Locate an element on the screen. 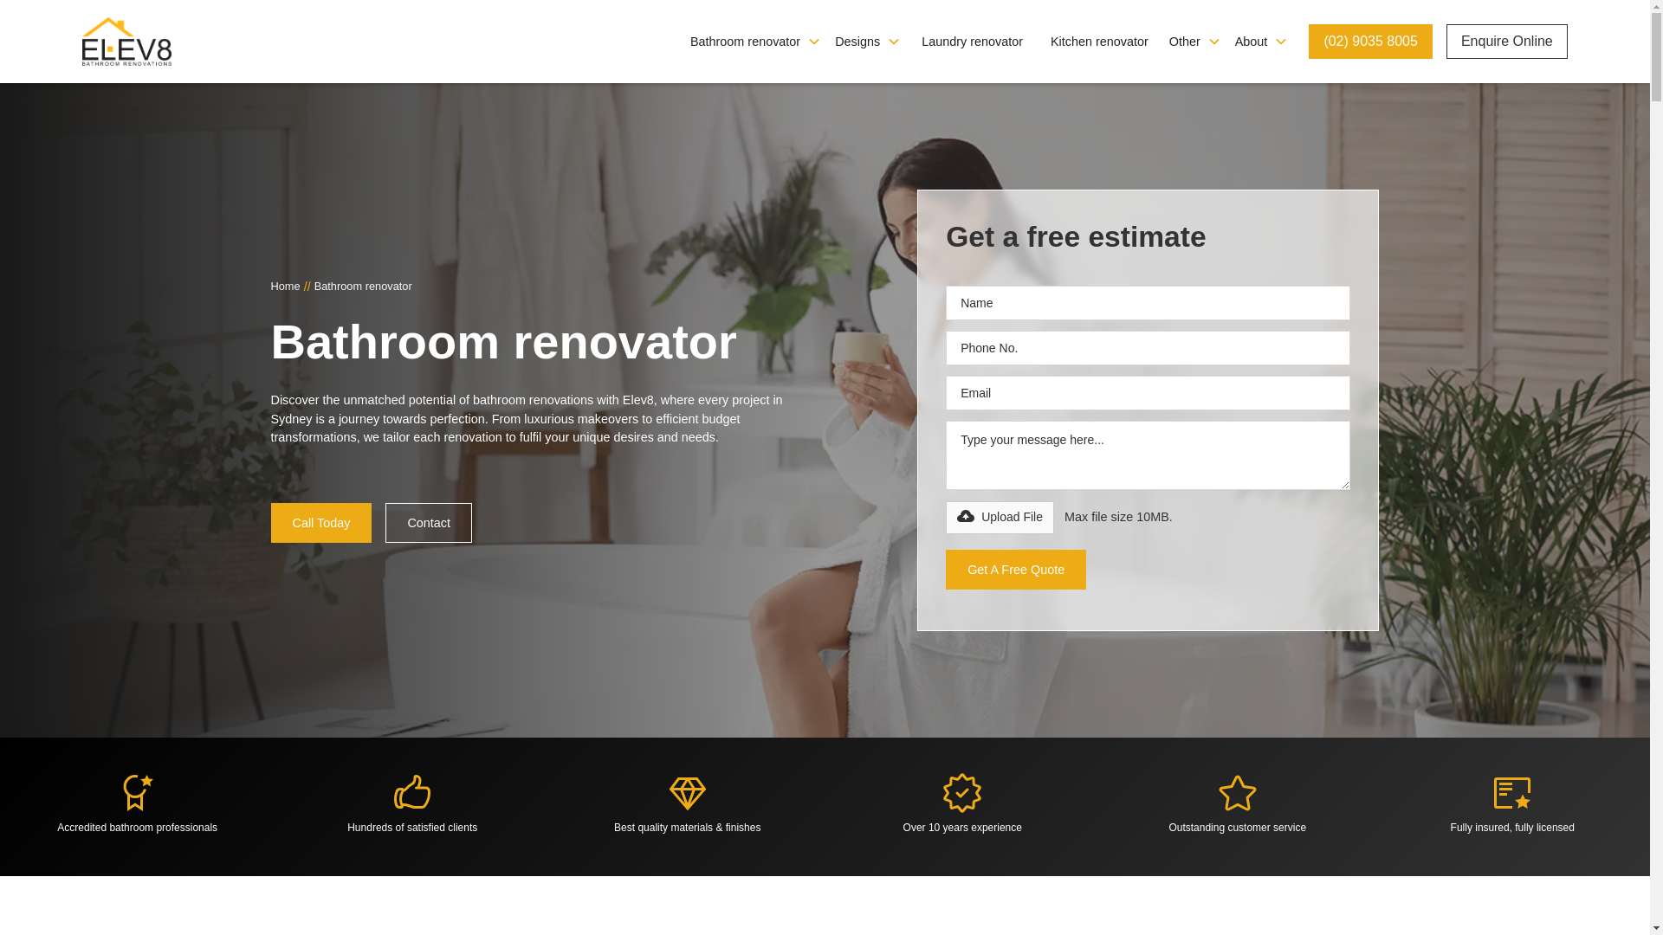  Laundry renovator is located at coordinates (972, 42).